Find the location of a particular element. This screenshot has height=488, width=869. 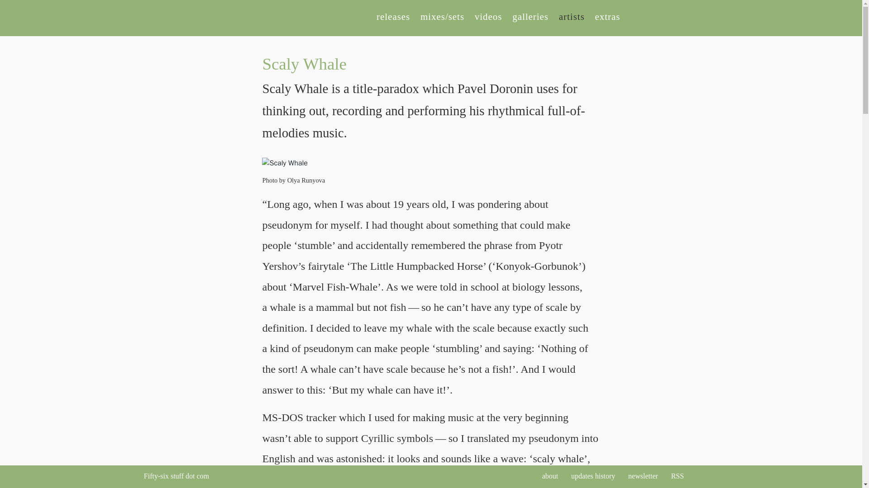

Scaly Whale is located at coordinates (455, 163).